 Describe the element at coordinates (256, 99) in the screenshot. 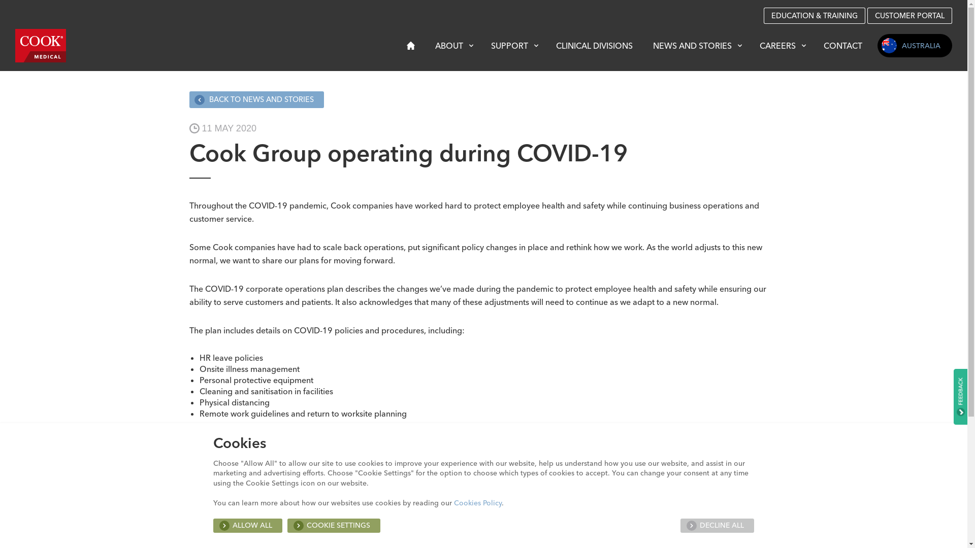

I see `BACK TO NEWS AND STORIES` at that location.